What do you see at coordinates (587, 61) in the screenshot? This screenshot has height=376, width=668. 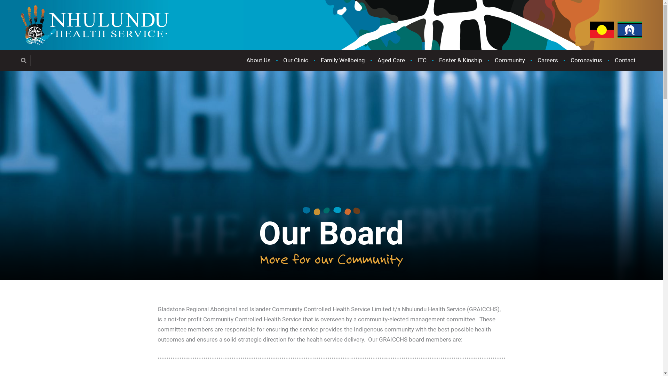 I see `Coronavirus` at bounding box center [587, 61].